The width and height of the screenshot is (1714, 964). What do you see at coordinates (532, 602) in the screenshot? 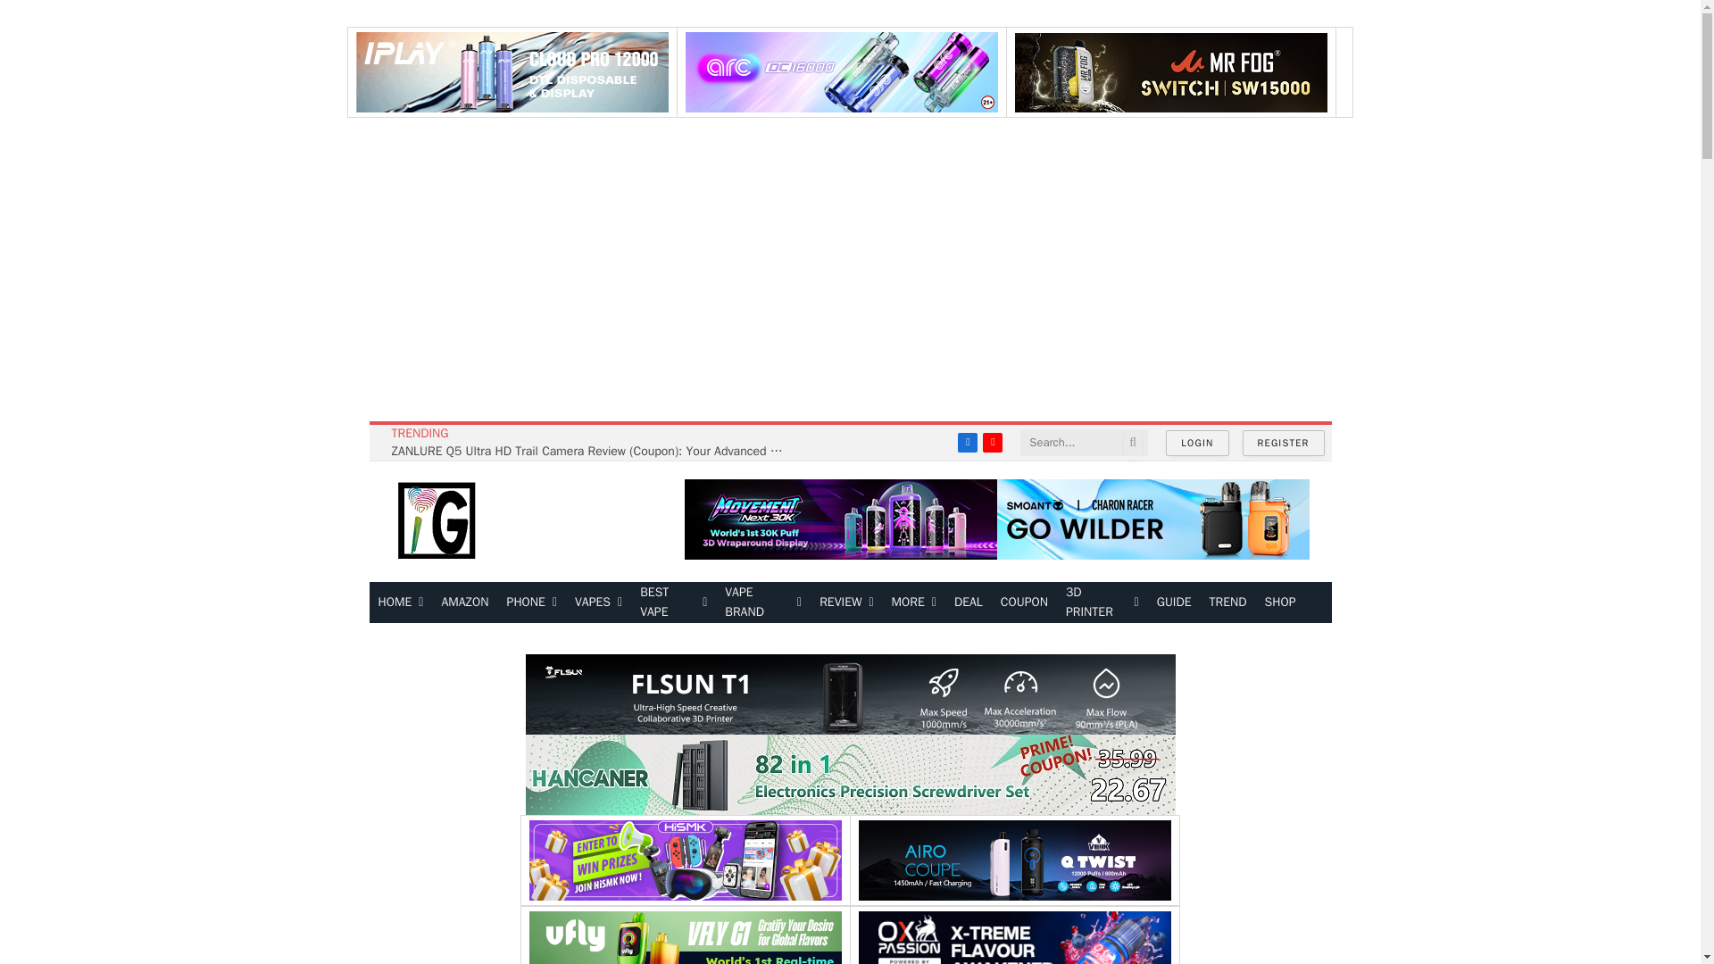
I see `PHONE` at bounding box center [532, 602].